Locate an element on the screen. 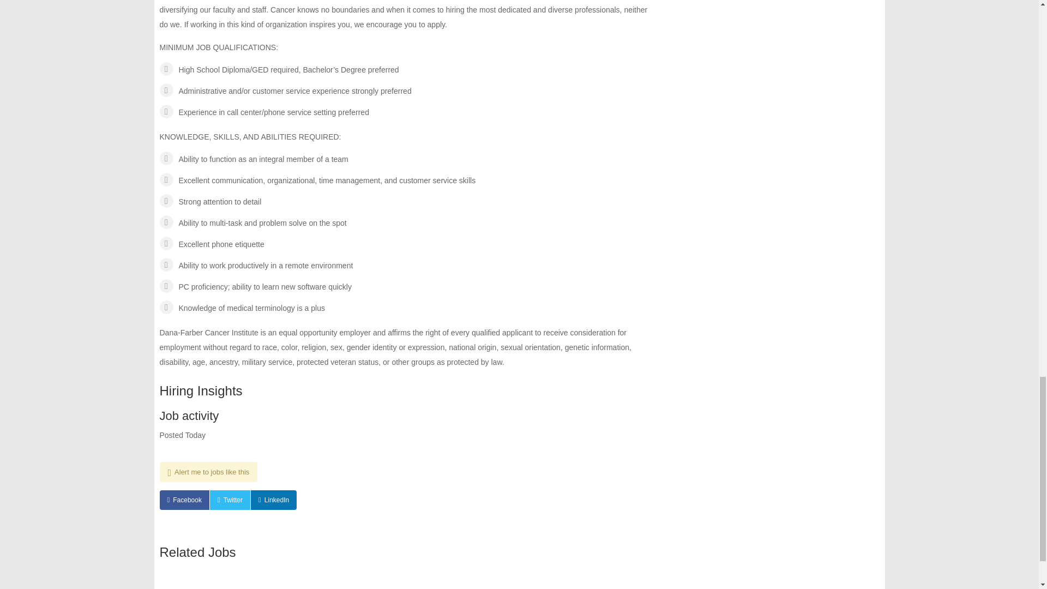 The height and width of the screenshot is (589, 1047). Twitter is located at coordinates (230, 500).